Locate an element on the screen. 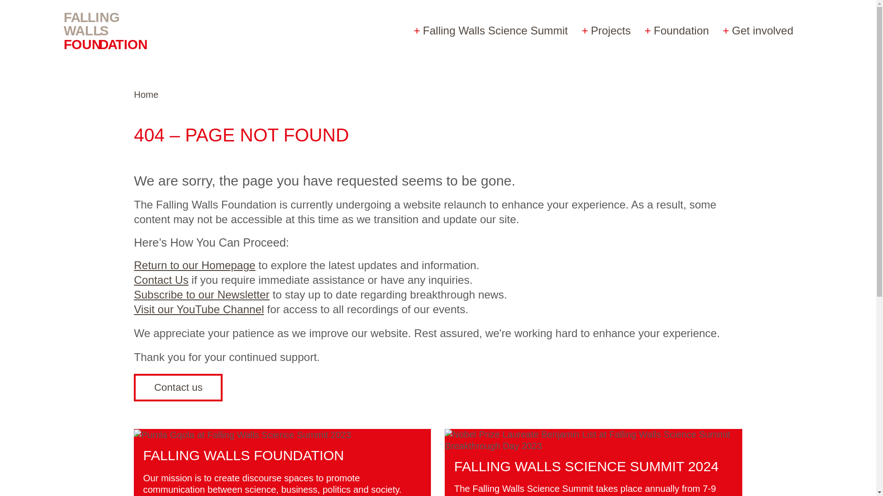 This screenshot has height=496, width=883. Contact us is located at coordinates (178, 388).